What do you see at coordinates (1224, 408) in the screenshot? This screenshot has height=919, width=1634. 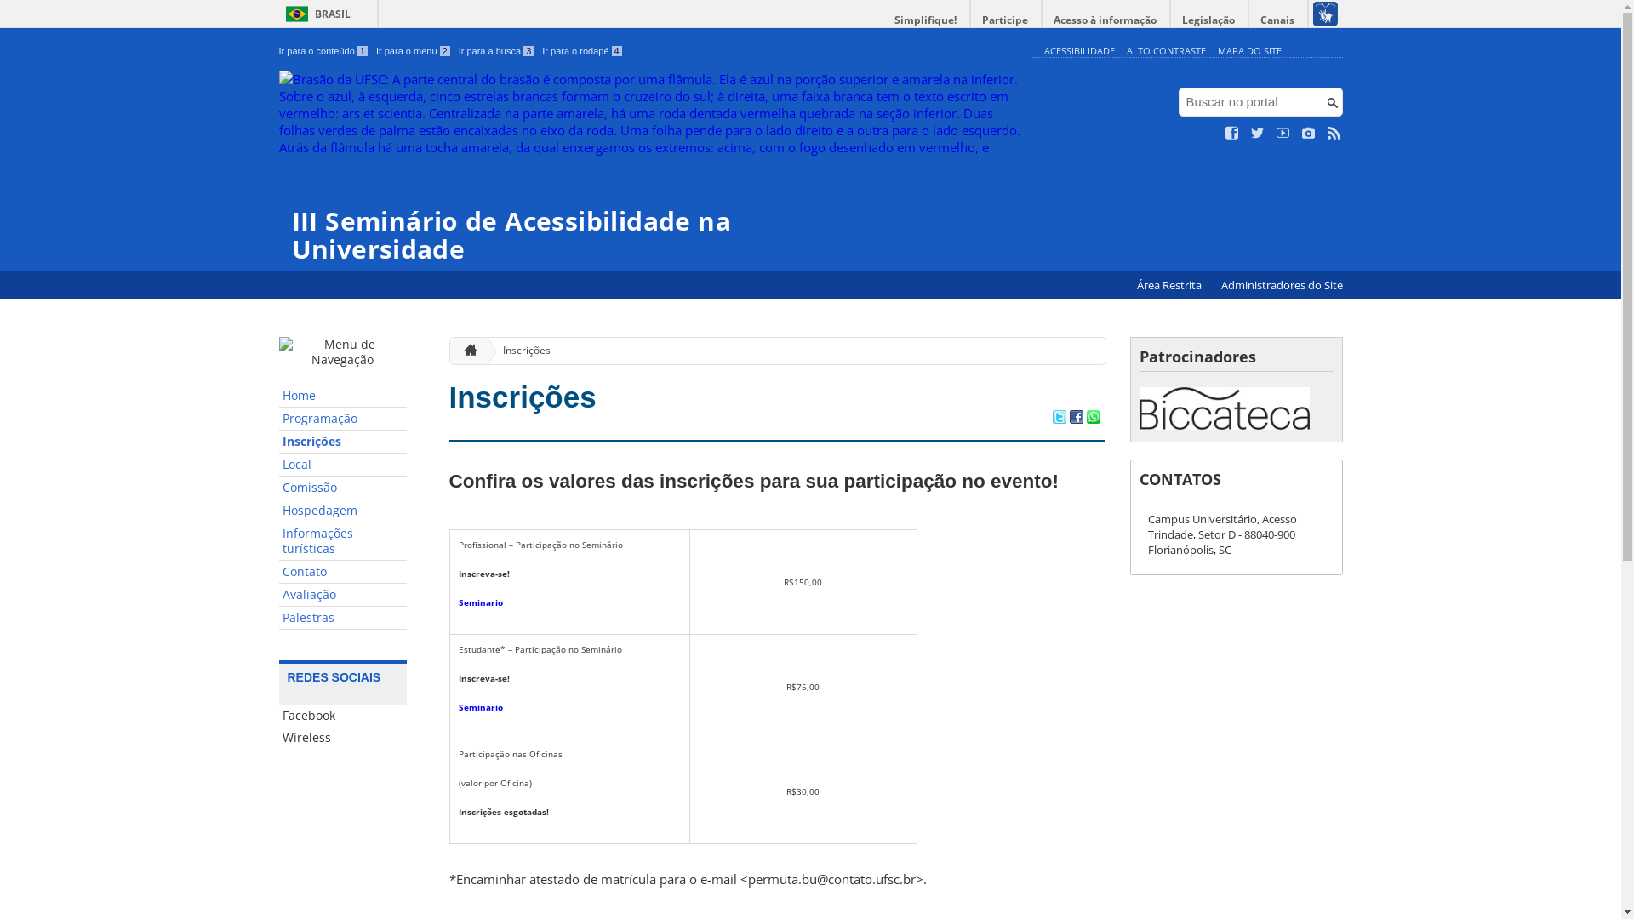 I see `Biccateca` at bounding box center [1224, 408].